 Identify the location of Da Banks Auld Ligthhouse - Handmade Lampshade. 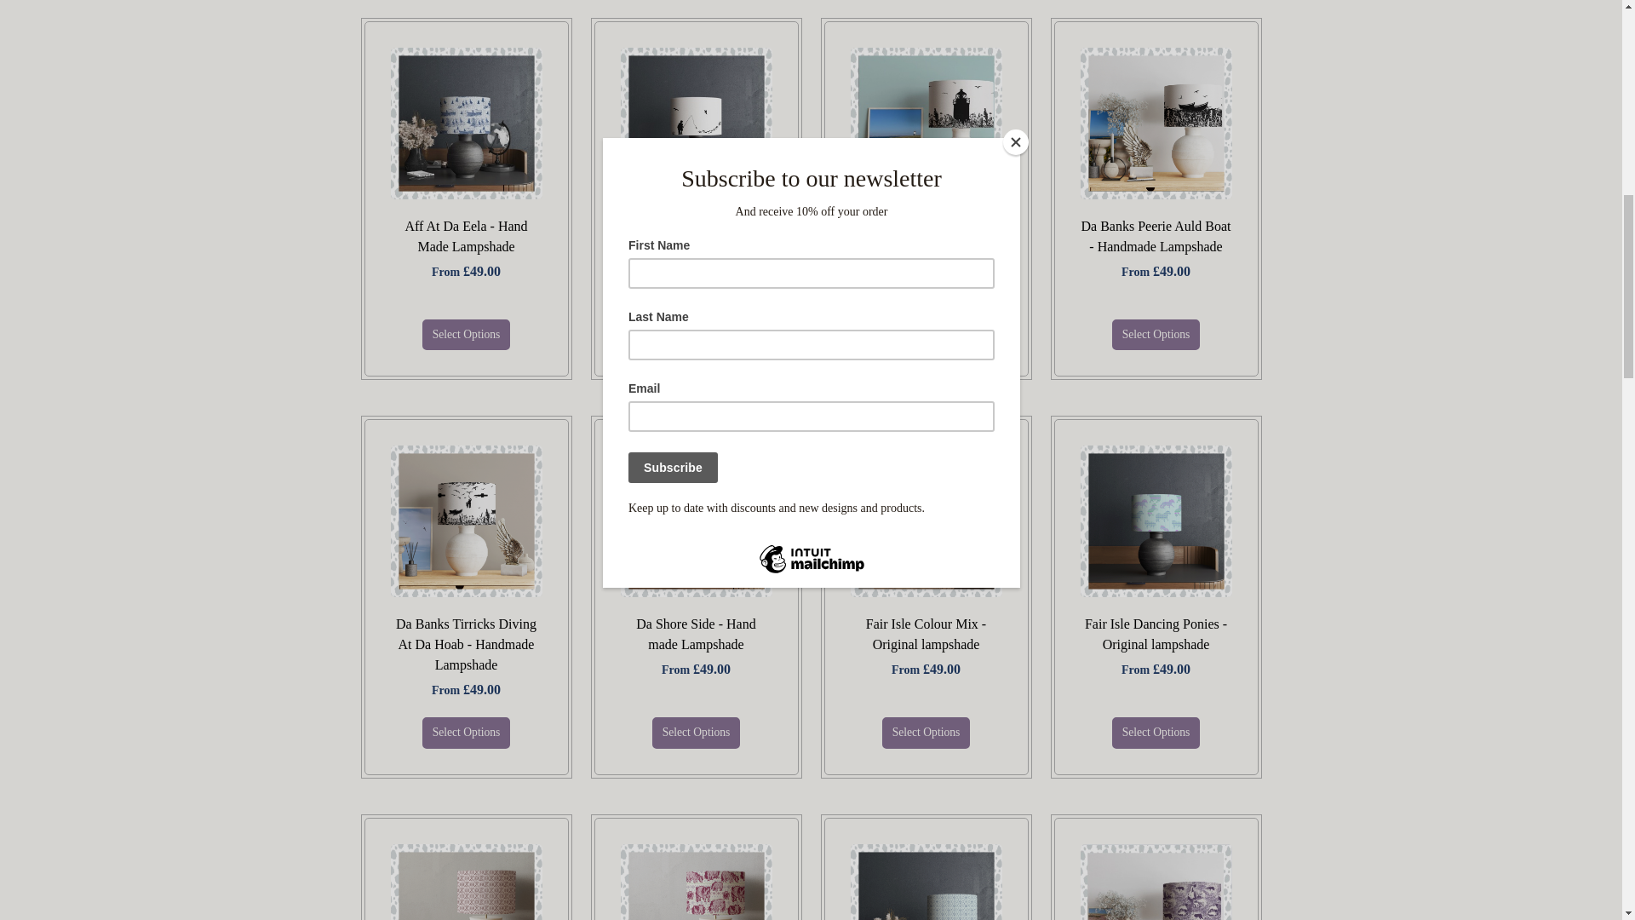
(926, 237).